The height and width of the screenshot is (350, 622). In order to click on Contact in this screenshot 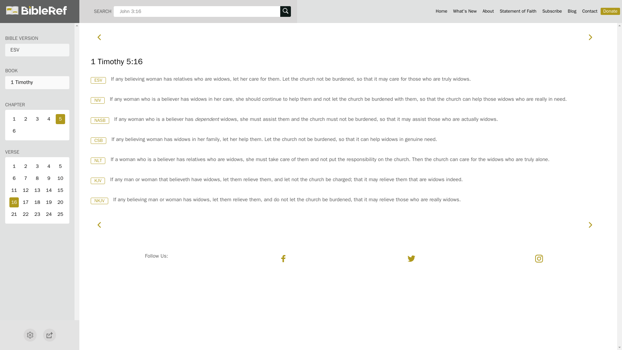, I will do `click(590, 11)`.